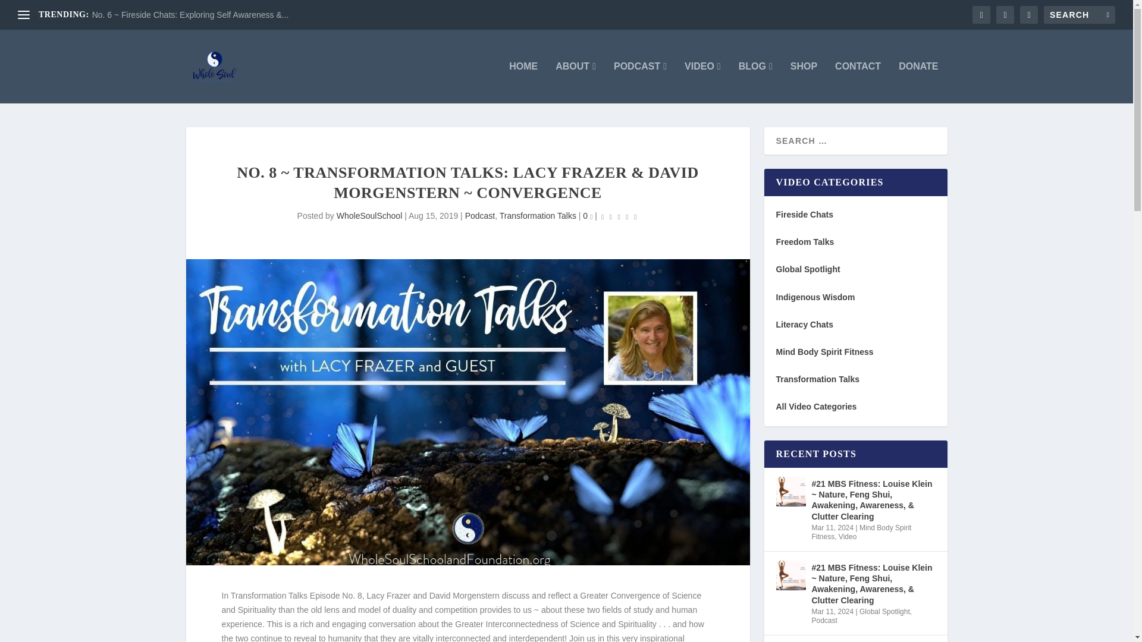 This screenshot has width=1142, height=642. I want to click on Search for:, so click(1079, 14).